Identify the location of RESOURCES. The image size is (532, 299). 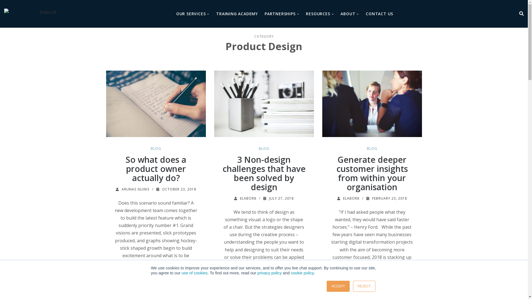
(320, 14).